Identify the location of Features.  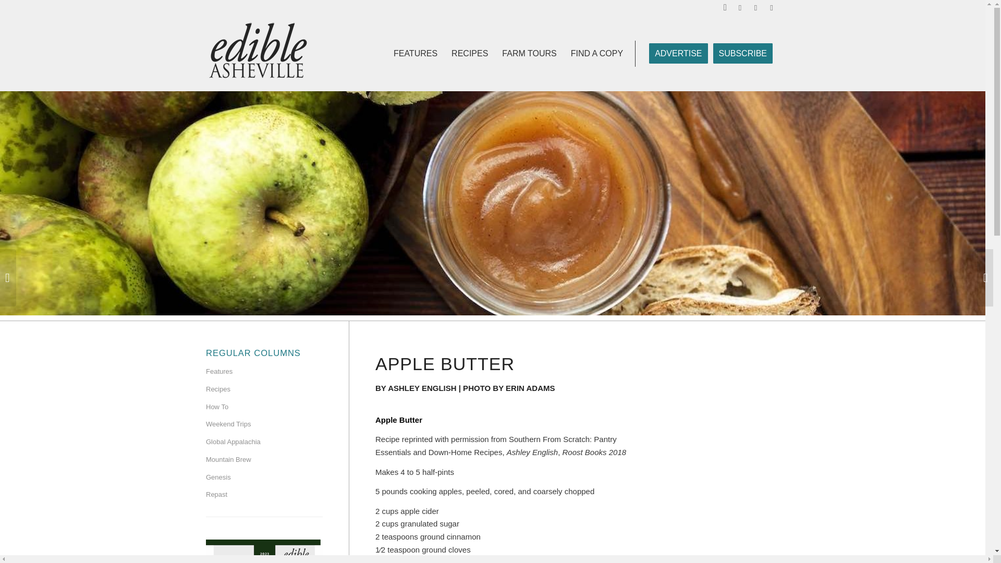
(264, 372).